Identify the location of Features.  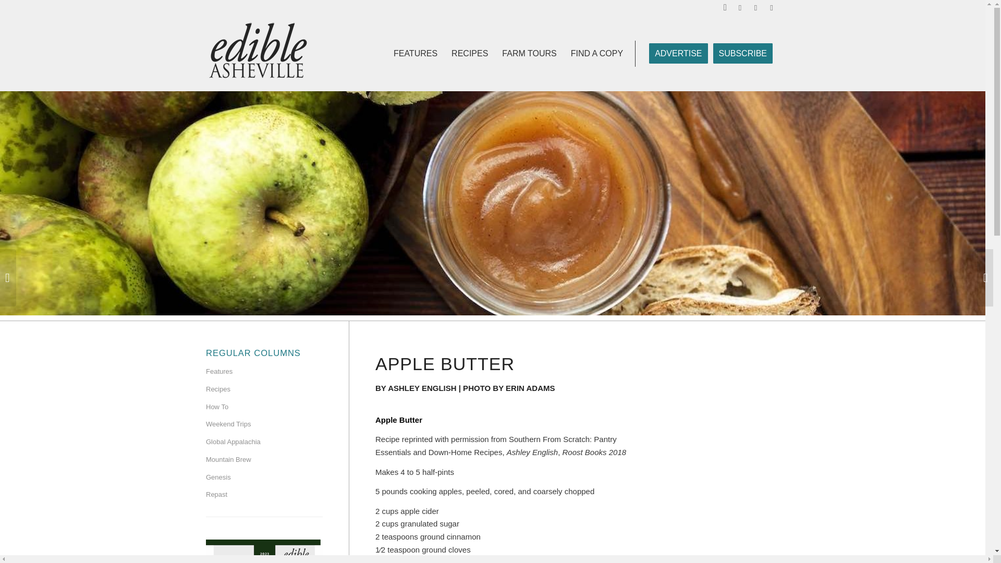
(264, 372).